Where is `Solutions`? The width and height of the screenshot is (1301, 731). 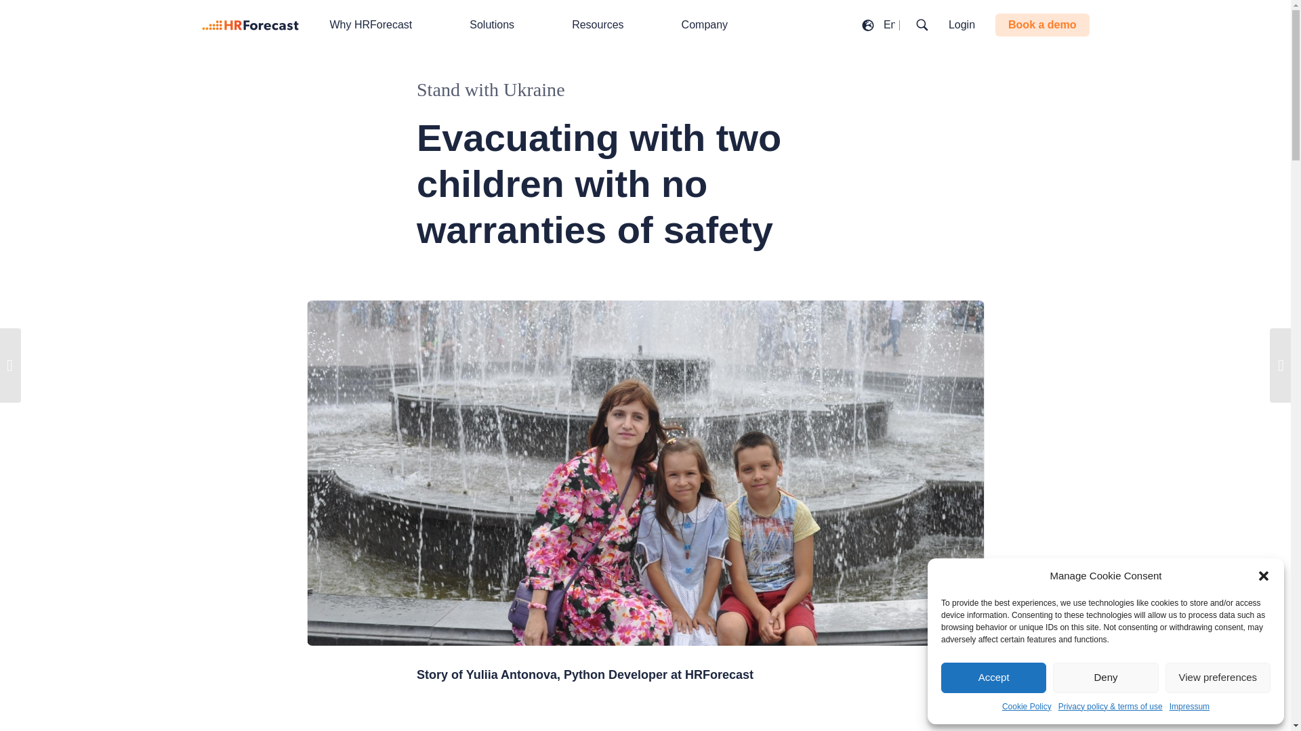
Solutions is located at coordinates (499, 25).